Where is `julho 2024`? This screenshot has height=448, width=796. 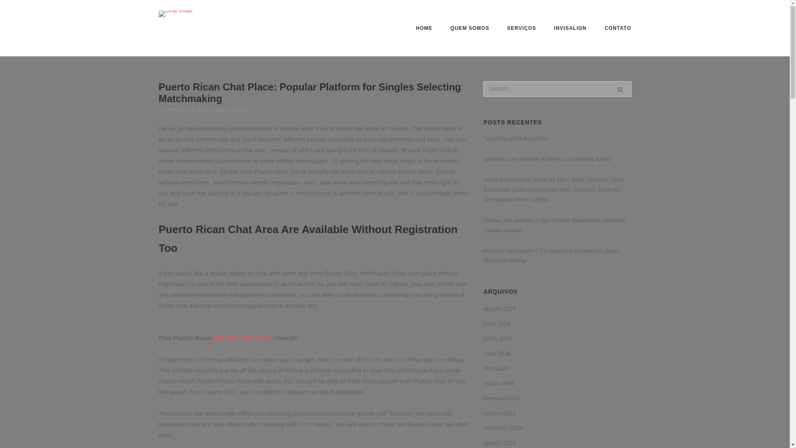 julho 2024 is located at coordinates (497, 323).